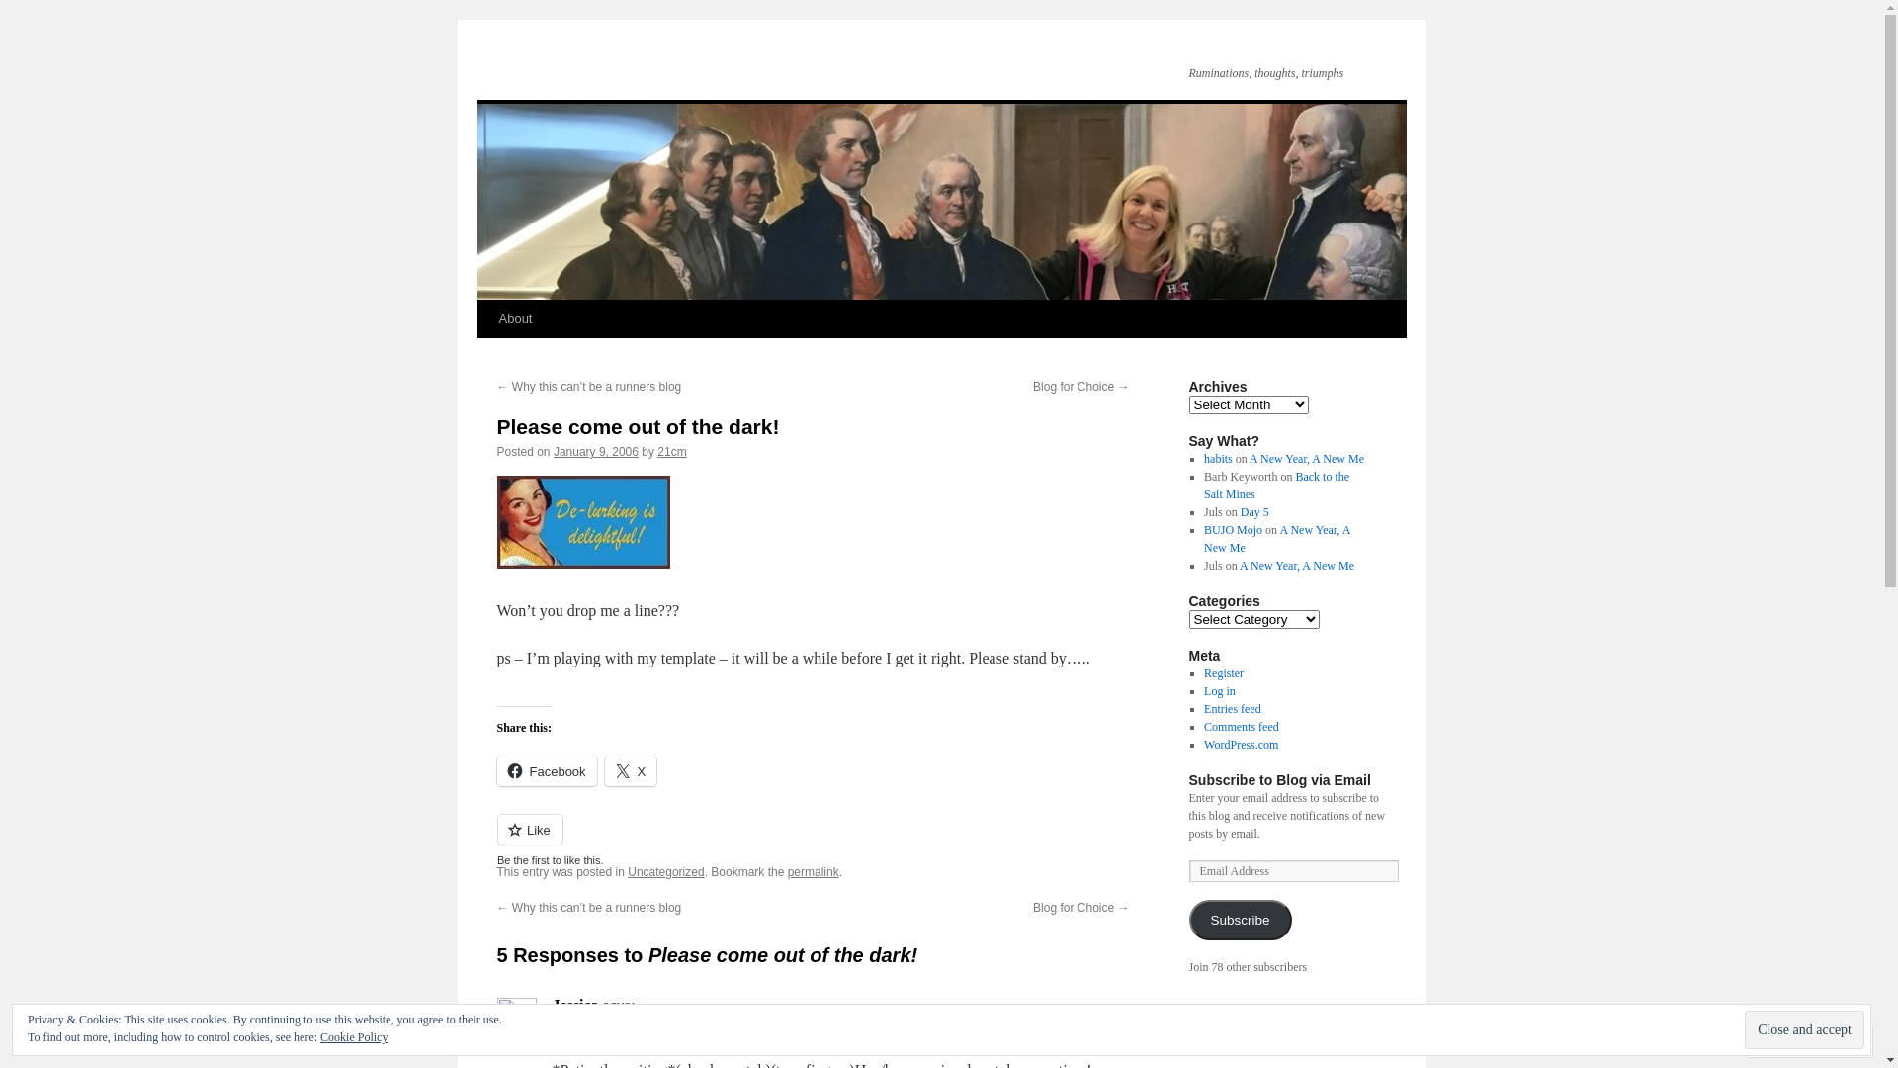 The image size is (1898, 1068). I want to click on Entries feed, so click(1233, 709).